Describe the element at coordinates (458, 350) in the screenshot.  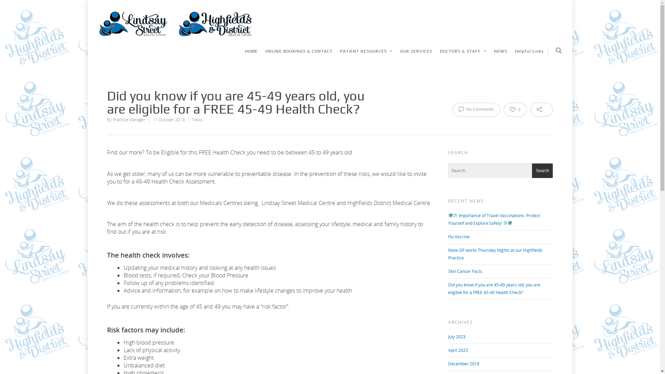
I see `April 2023` at that location.